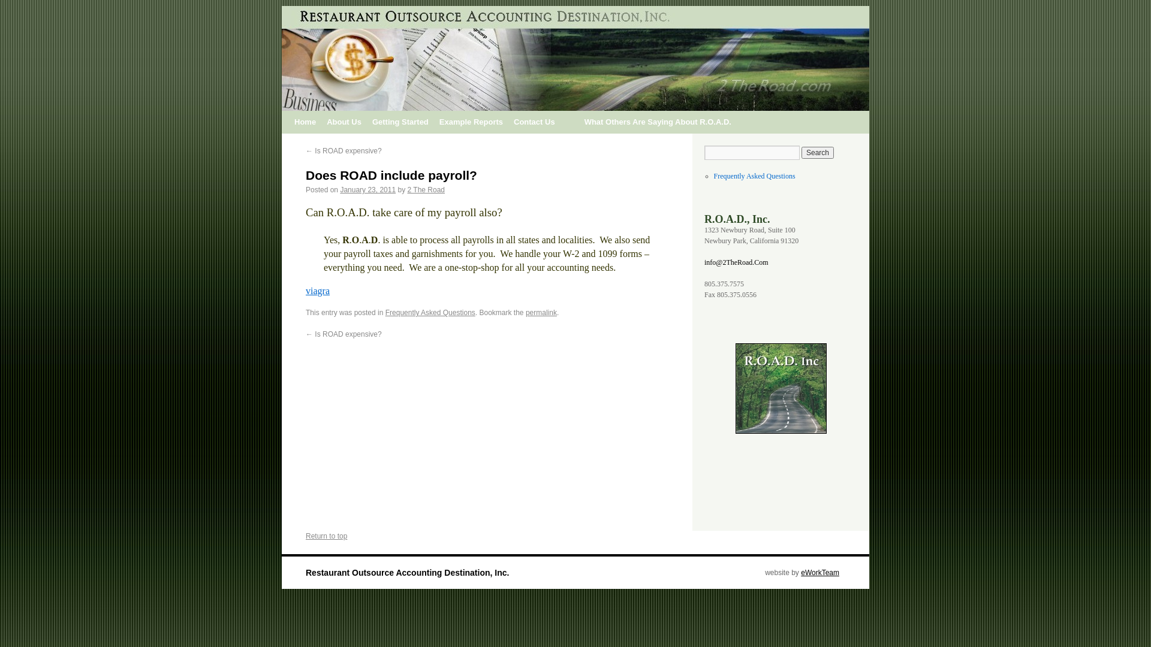 Image resolution: width=1151 pixels, height=647 pixels. I want to click on Getting Started, so click(400, 122).